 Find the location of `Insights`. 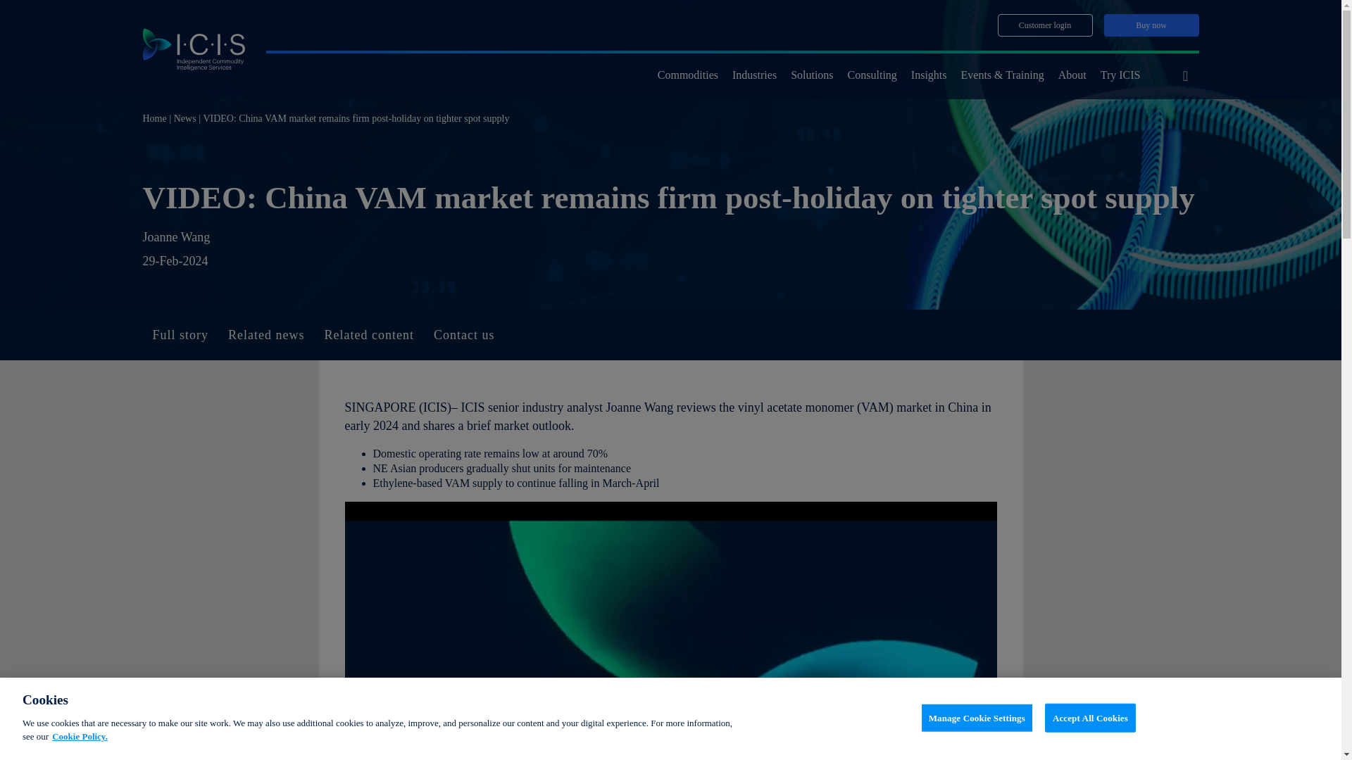

Insights is located at coordinates (930, 76).